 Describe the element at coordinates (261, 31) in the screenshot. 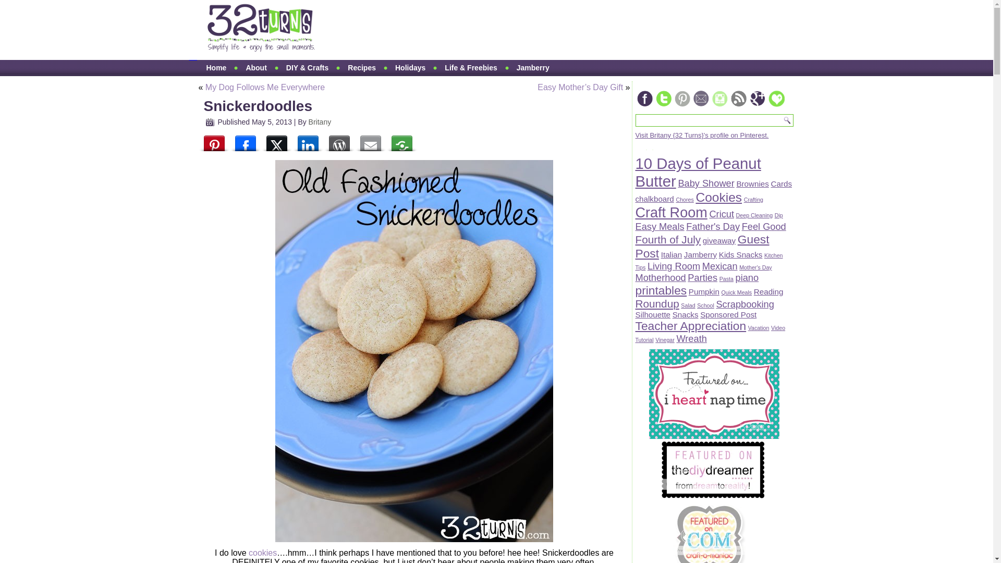

I see `         ` at that location.